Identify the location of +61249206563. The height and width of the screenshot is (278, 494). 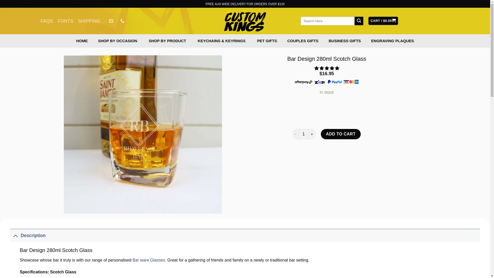
(123, 21).